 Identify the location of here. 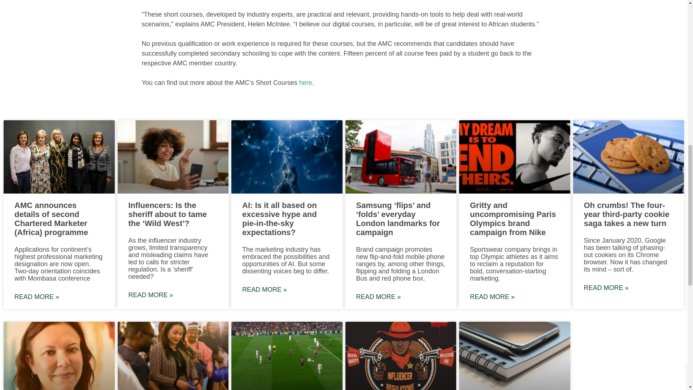
(306, 82).